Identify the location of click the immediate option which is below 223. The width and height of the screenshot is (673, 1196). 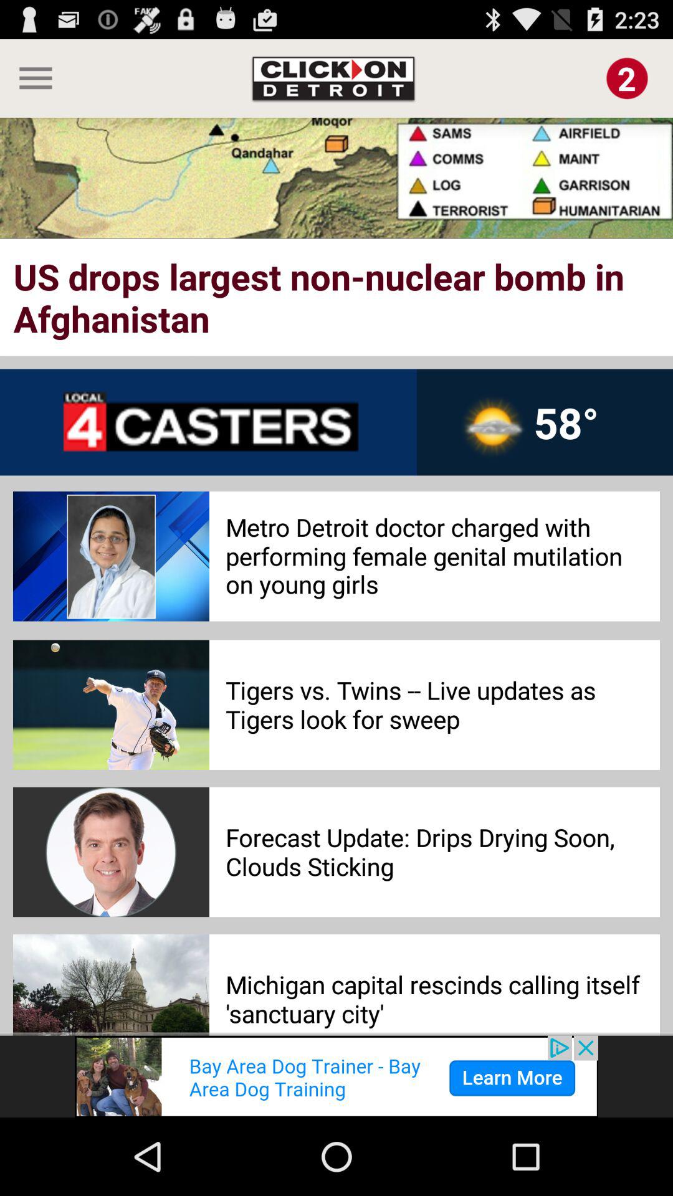
(627, 78).